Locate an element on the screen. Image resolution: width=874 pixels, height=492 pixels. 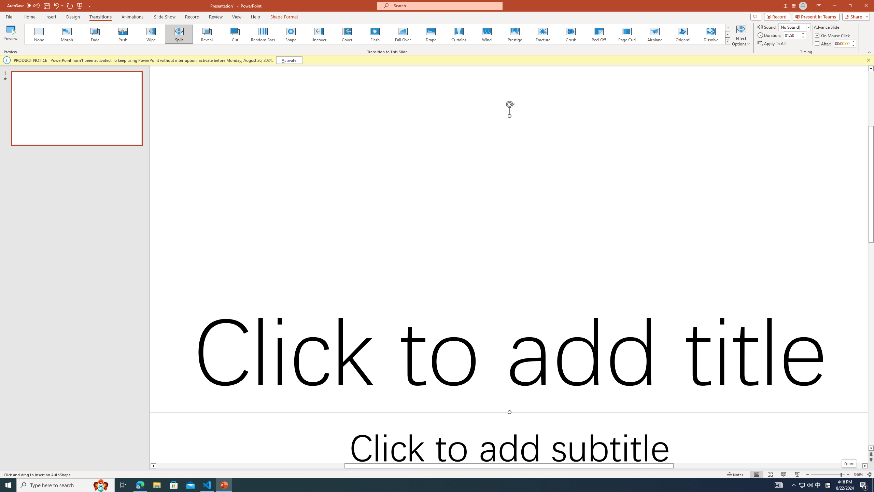
Fracture is located at coordinates (542, 34).